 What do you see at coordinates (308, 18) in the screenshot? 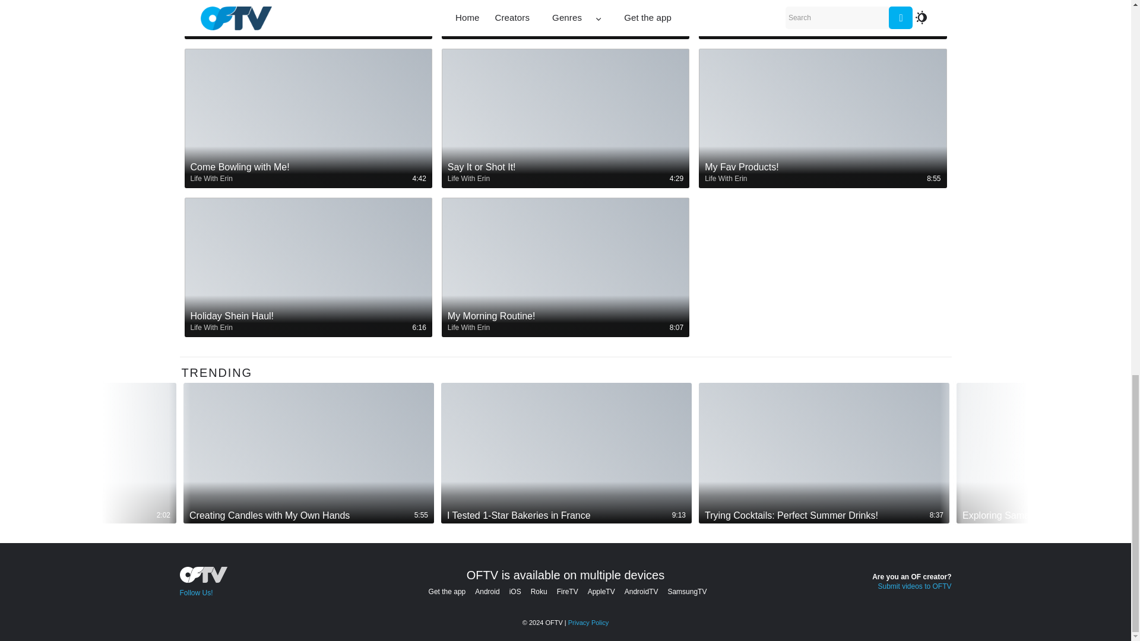
I see `Pack with Me!` at bounding box center [308, 18].